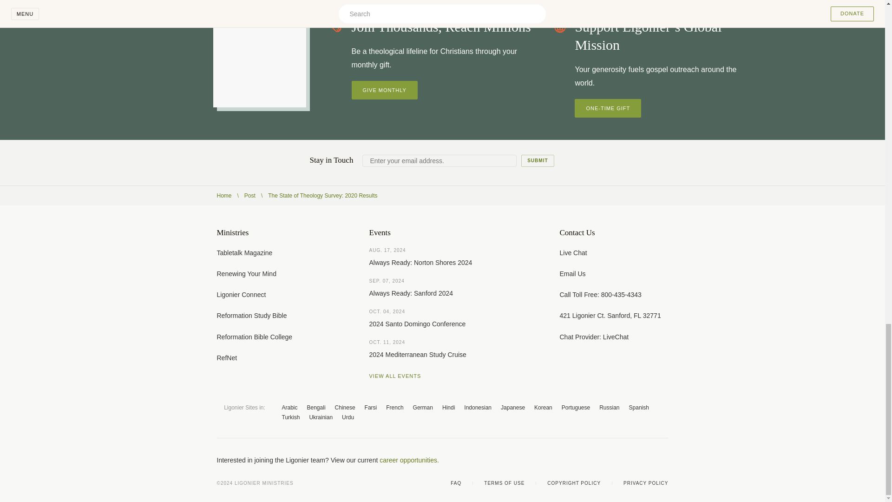 The width and height of the screenshot is (892, 502). I want to click on X, so click(609, 460).